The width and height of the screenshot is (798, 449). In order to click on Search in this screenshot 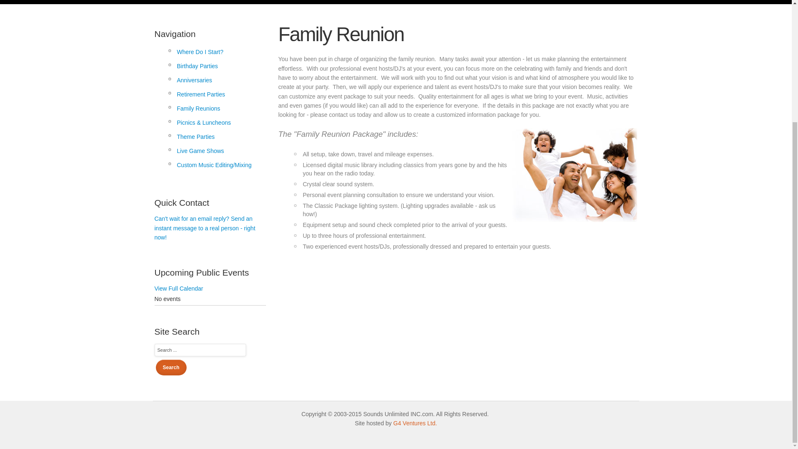, I will do `click(170, 368)`.